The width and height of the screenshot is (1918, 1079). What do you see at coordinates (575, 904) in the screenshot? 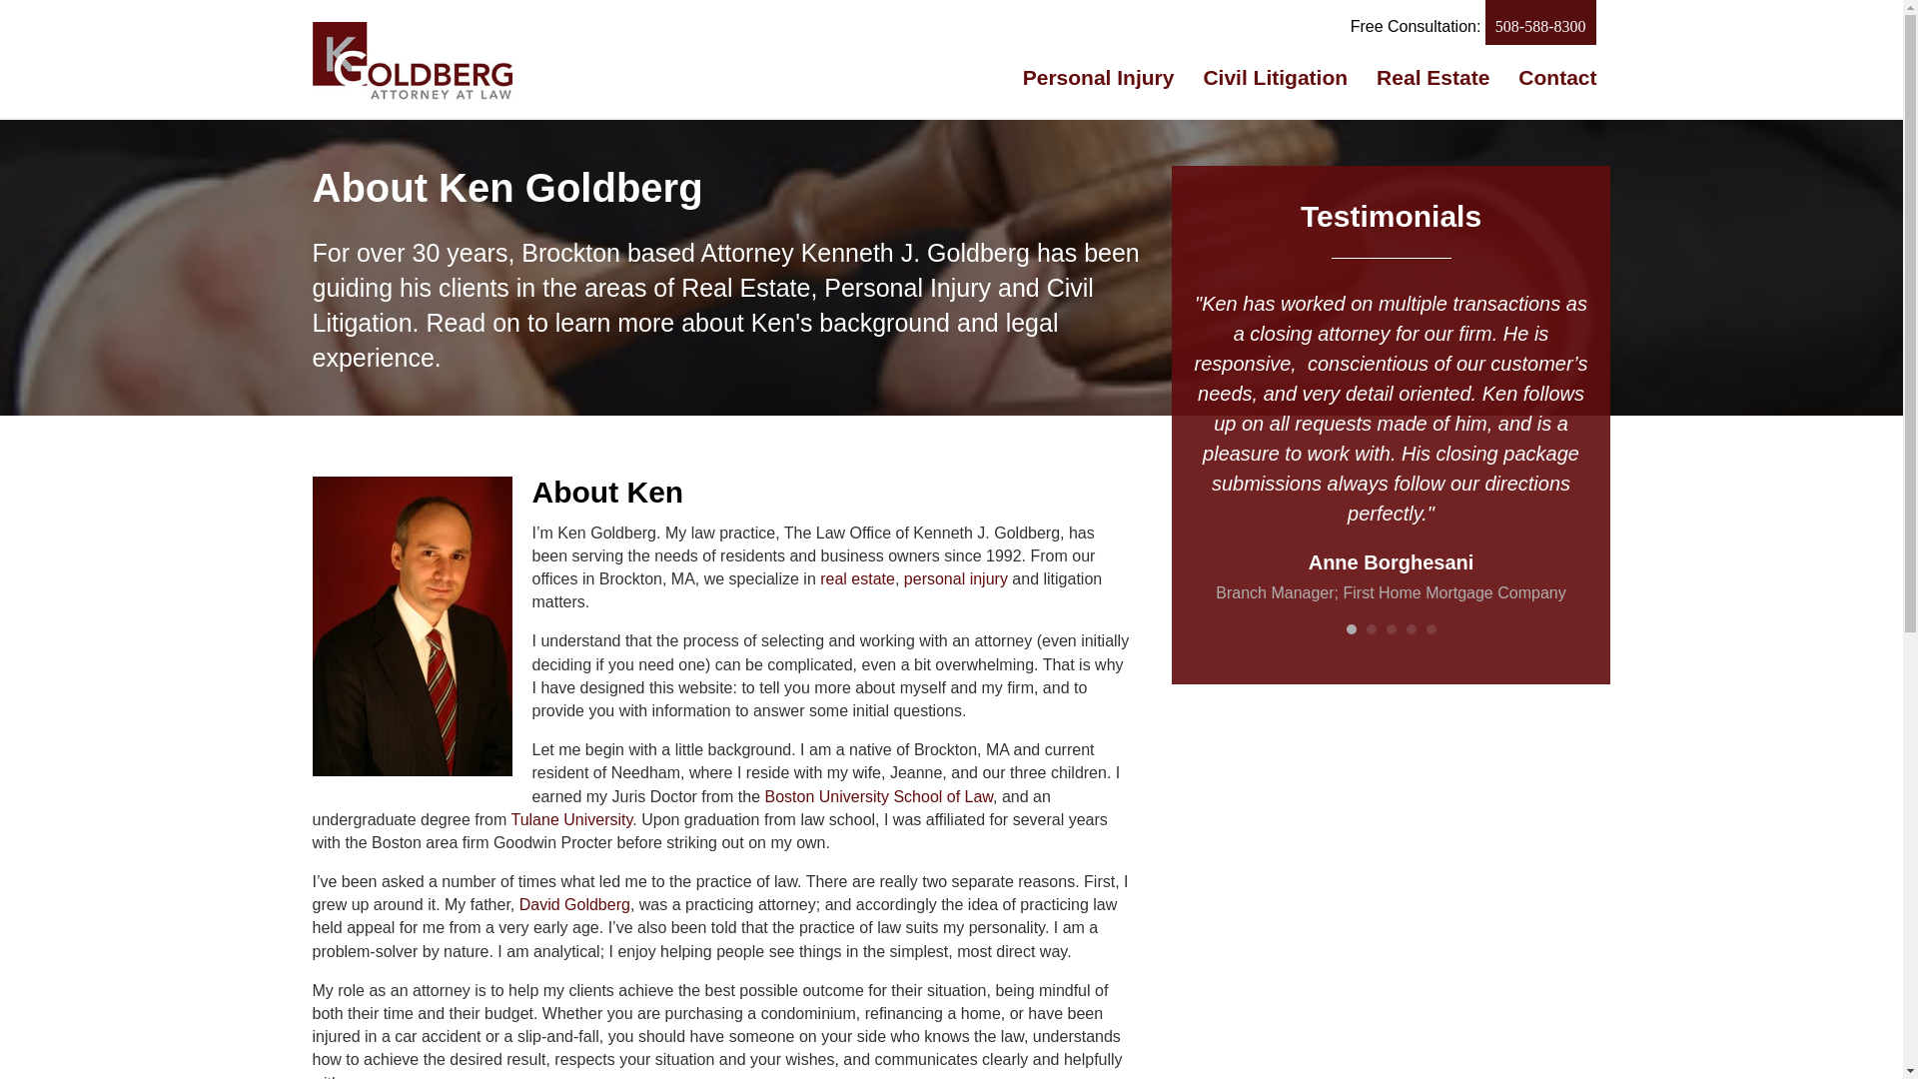
I see `David Goldberg` at bounding box center [575, 904].